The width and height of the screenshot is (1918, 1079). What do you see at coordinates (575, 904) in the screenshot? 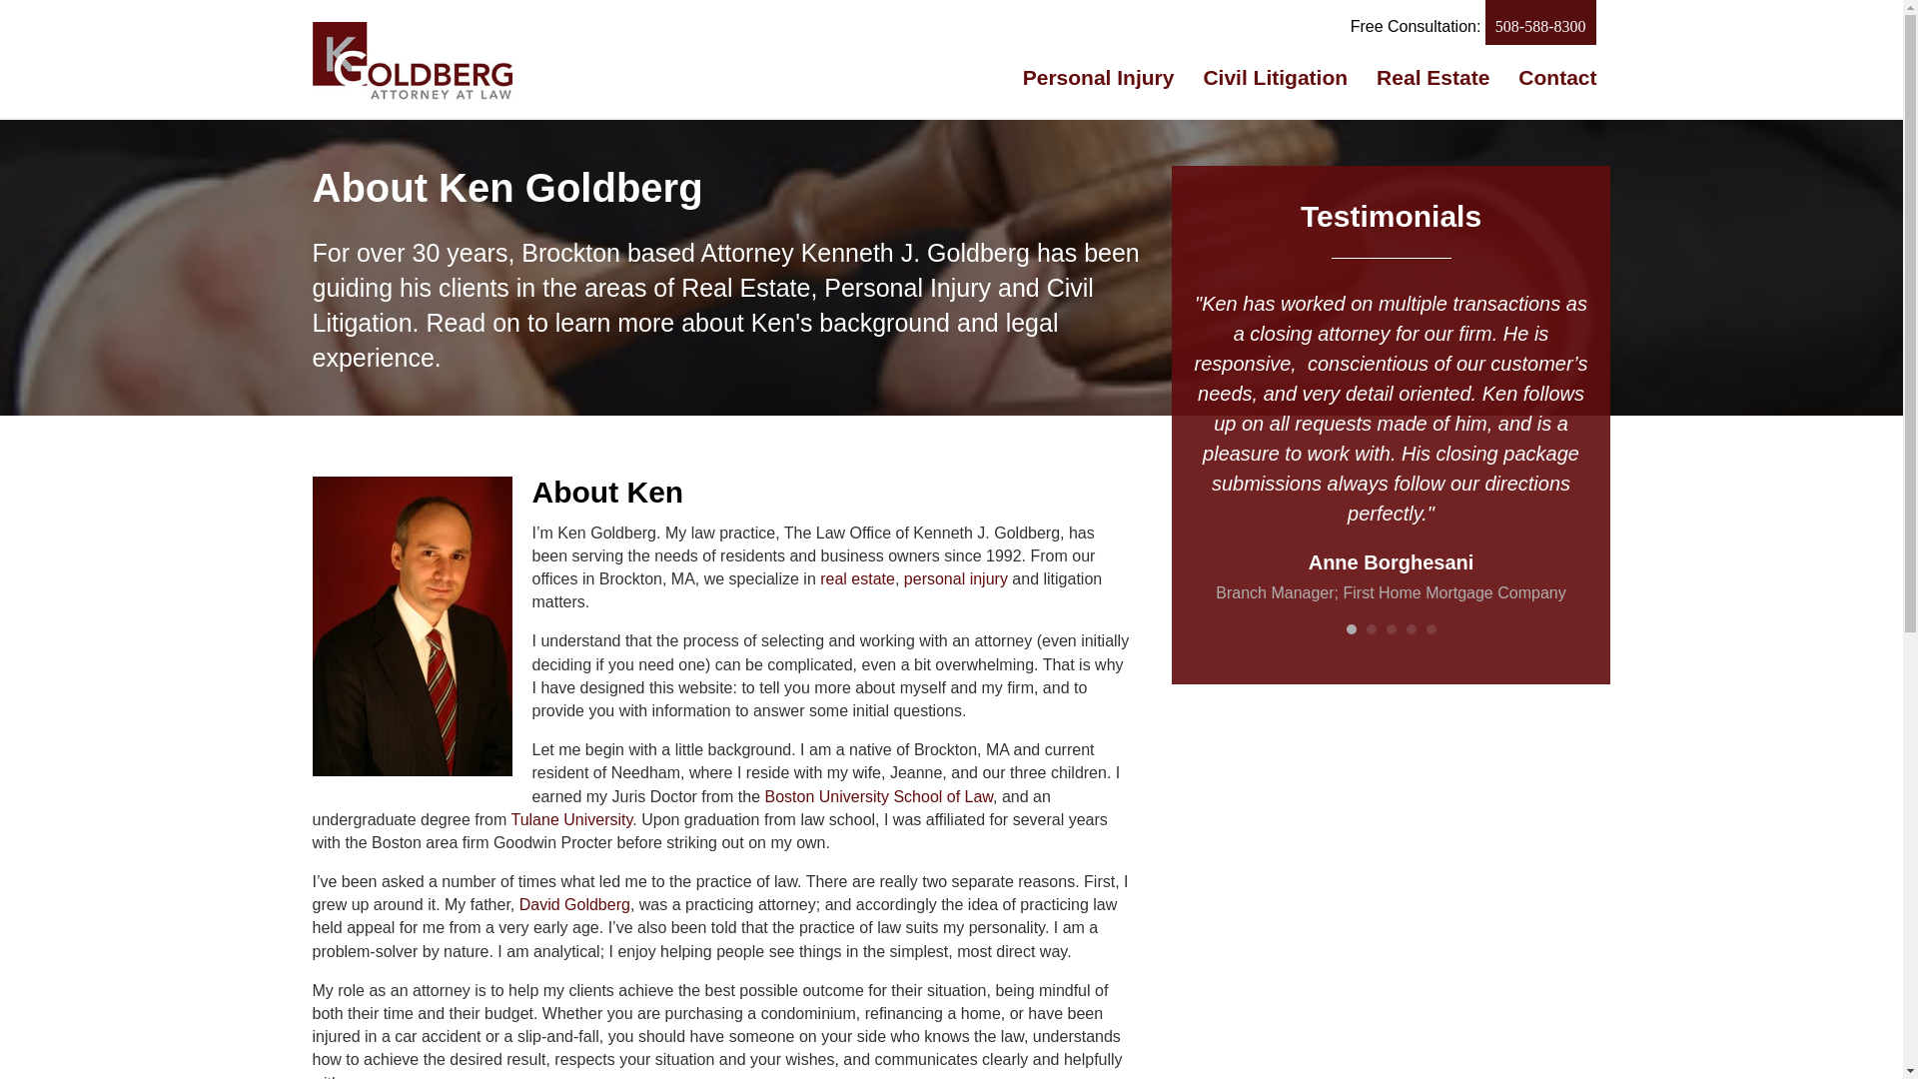
I see `David Goldberg` at bounding box center [575, 904].